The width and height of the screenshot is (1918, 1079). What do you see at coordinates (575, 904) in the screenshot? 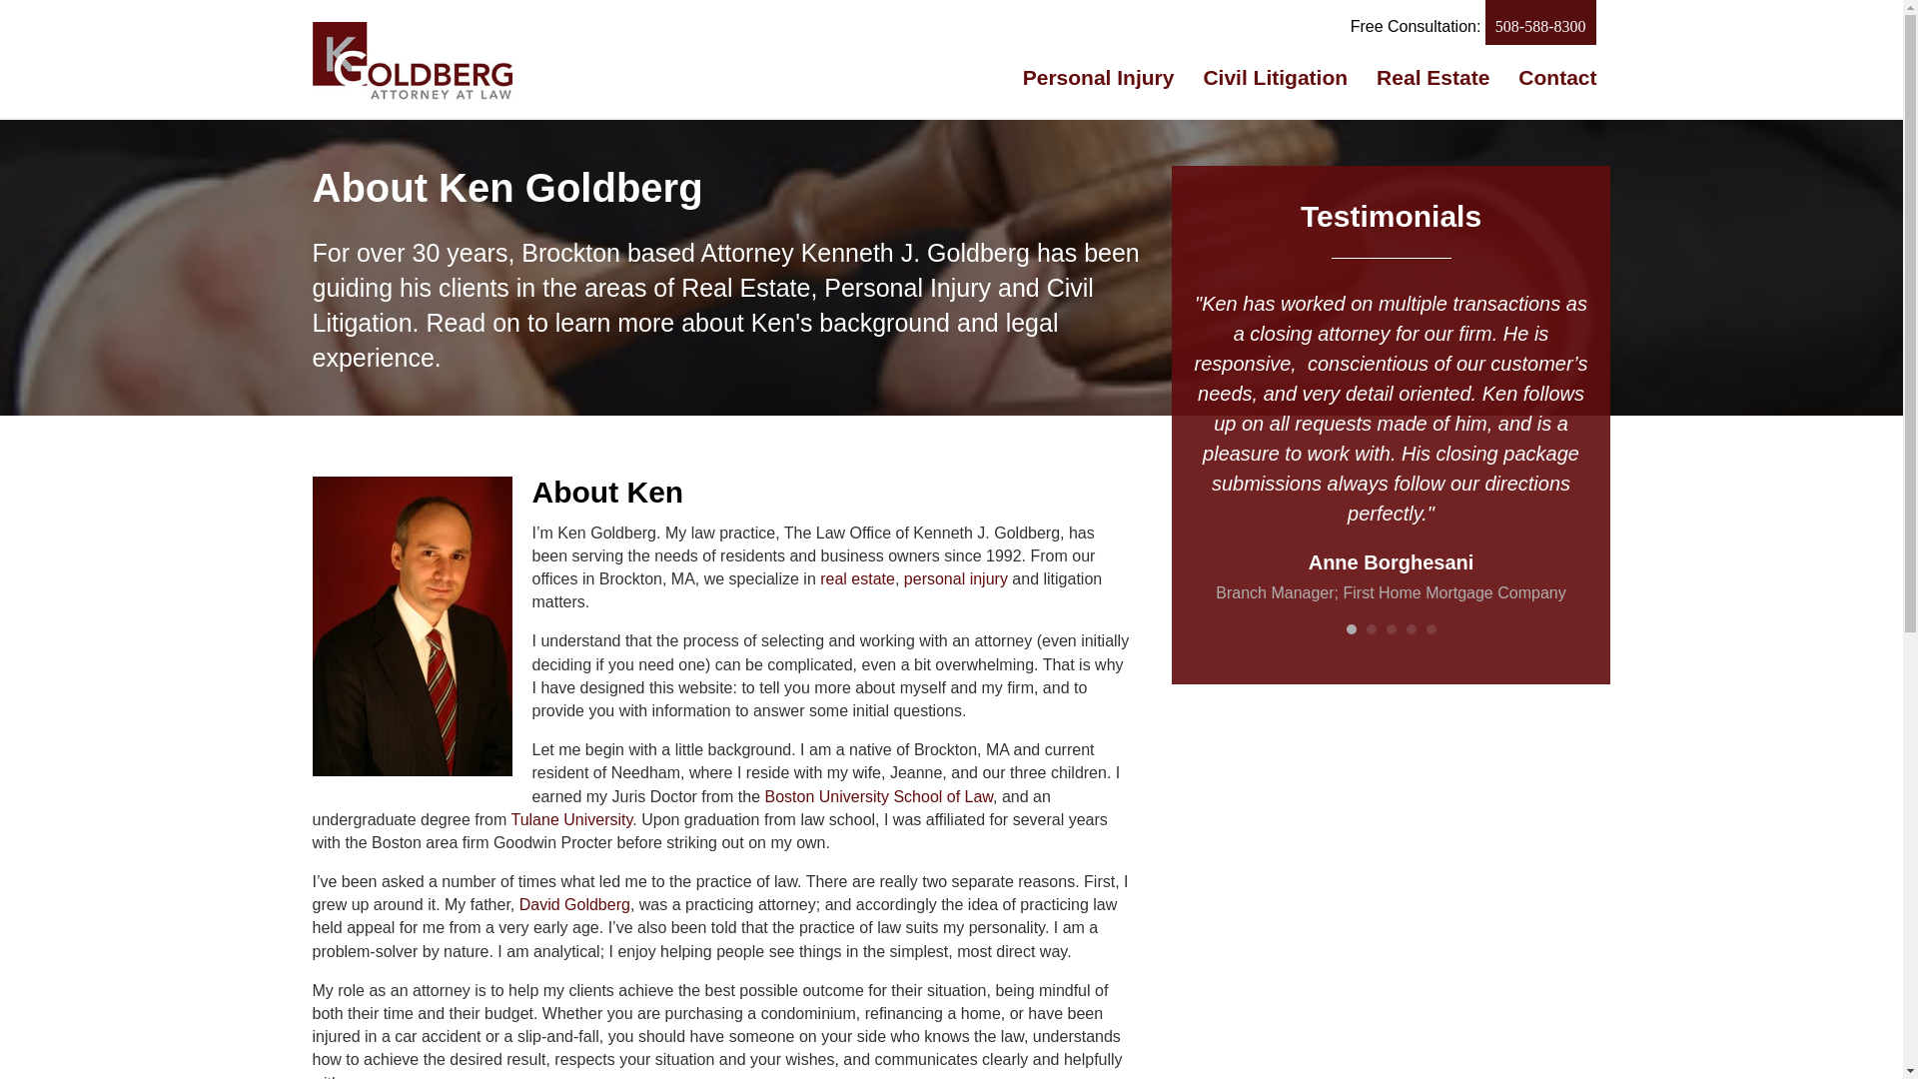
I see `David Goldberg` at bounding box center [575, 904].